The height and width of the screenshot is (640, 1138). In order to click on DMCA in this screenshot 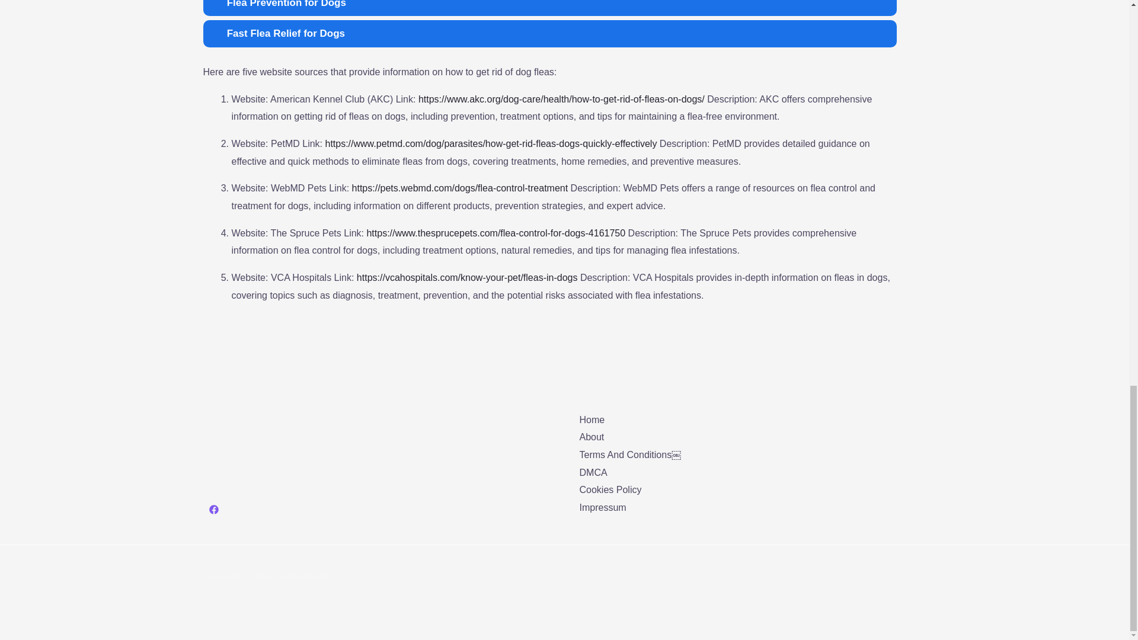, I will do `click(593, 472)`.